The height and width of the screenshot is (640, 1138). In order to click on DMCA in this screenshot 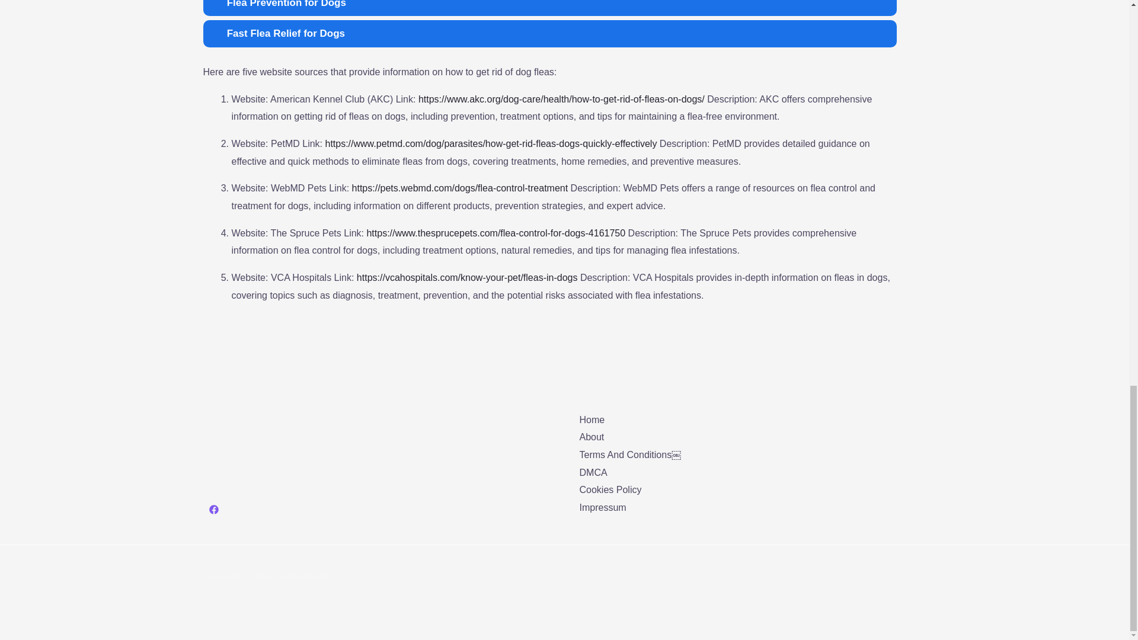, I will do `click(593, 472)`.